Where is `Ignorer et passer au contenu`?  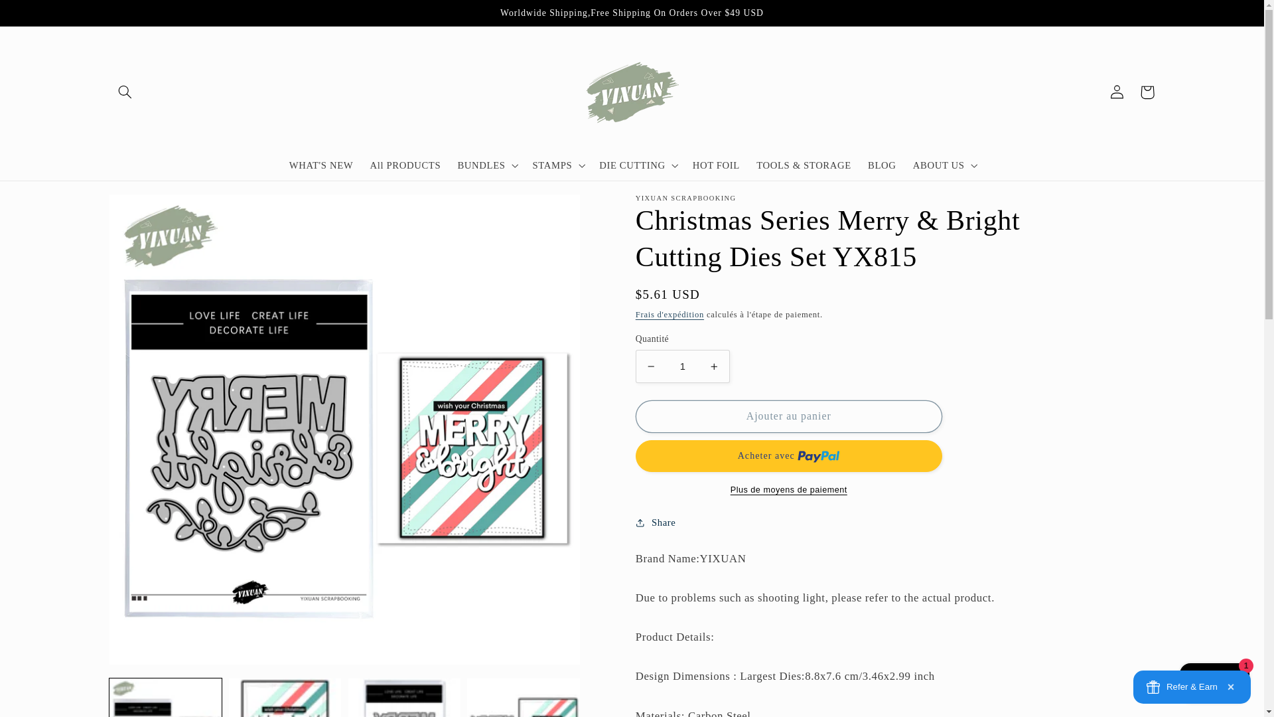 Ignorer et passer au contenu is located at coordinates (42, 16).